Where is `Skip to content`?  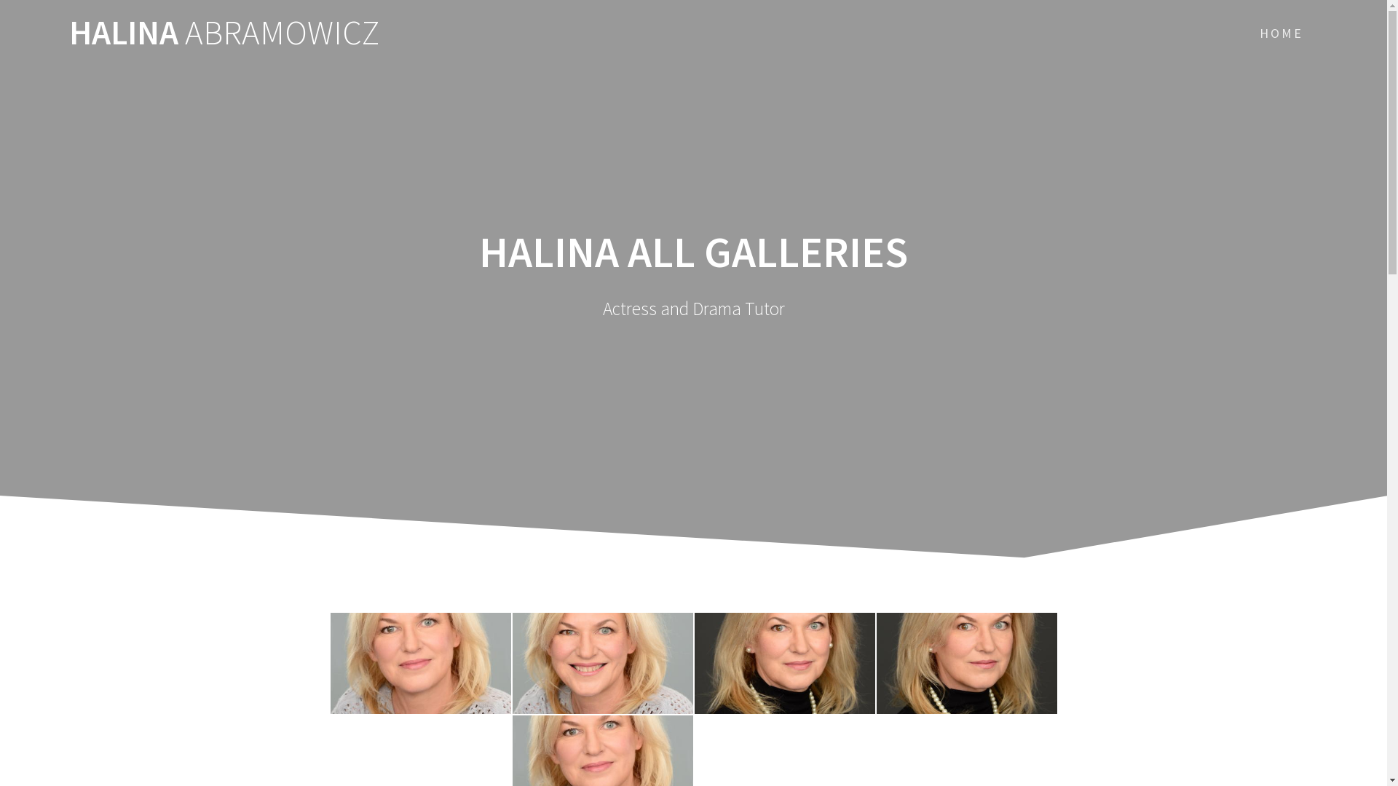 Skip to content is located at coordinates (0, 0).